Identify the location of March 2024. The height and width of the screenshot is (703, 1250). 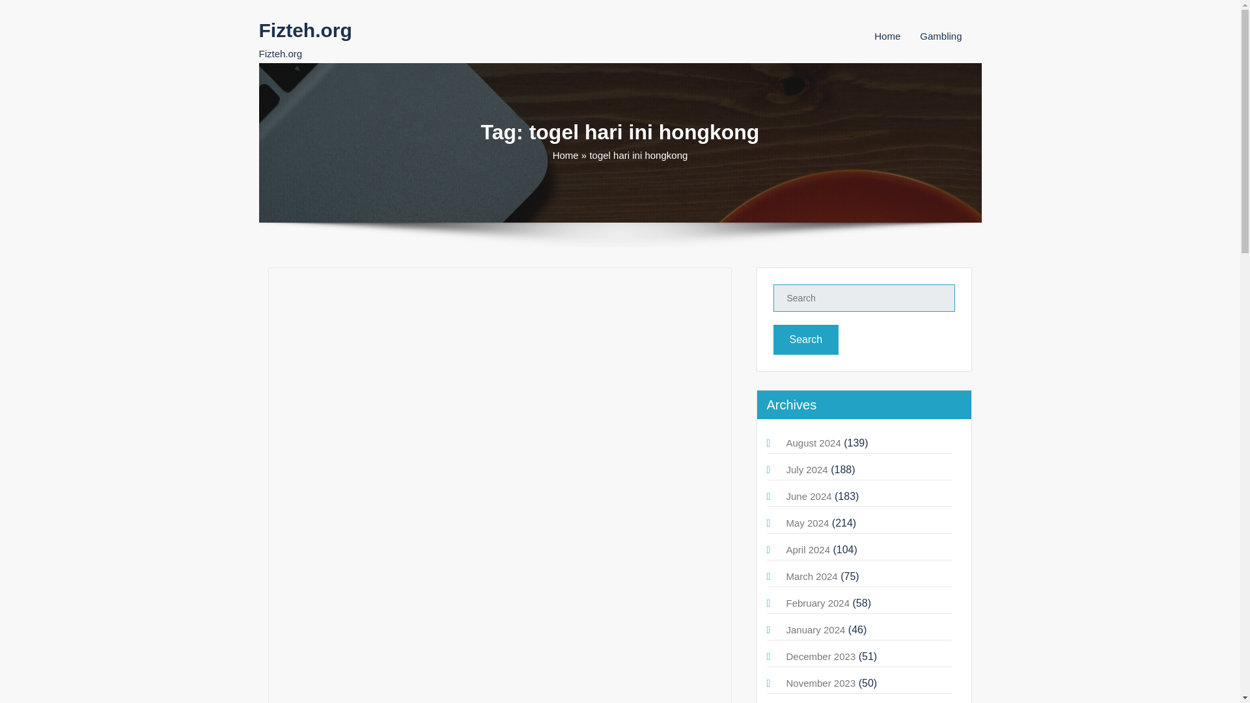
(811, 576).